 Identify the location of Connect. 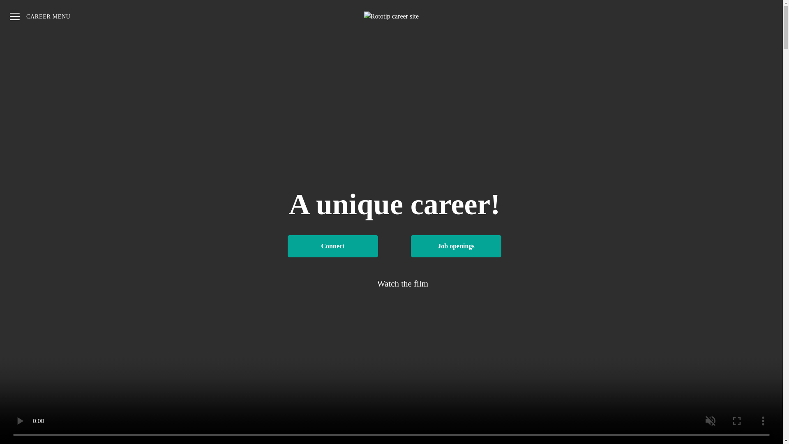
(333, 246).